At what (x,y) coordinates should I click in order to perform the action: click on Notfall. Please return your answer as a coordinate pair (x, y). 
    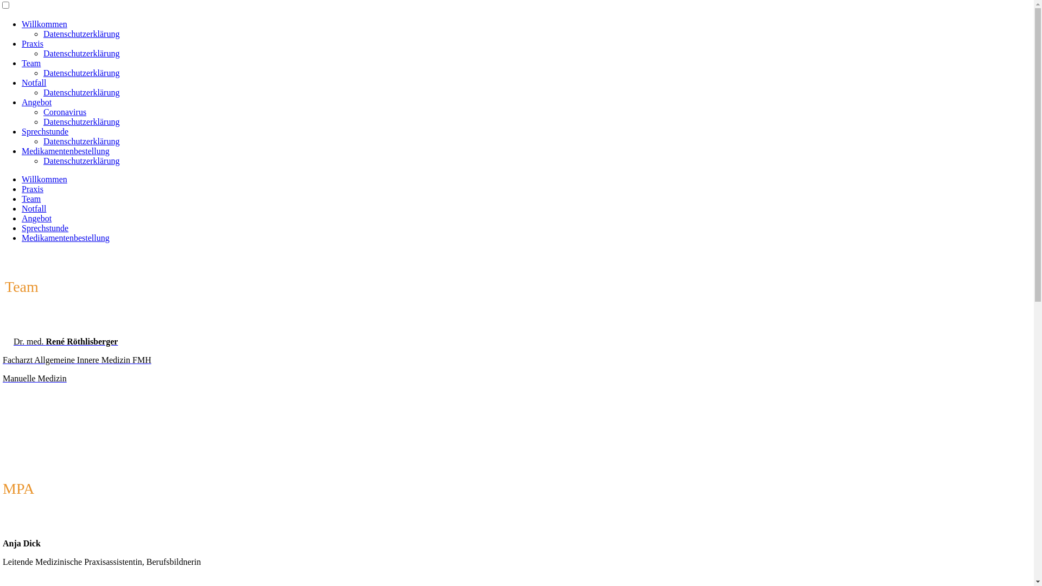
    Looking at the image, I should click on (34, 82).